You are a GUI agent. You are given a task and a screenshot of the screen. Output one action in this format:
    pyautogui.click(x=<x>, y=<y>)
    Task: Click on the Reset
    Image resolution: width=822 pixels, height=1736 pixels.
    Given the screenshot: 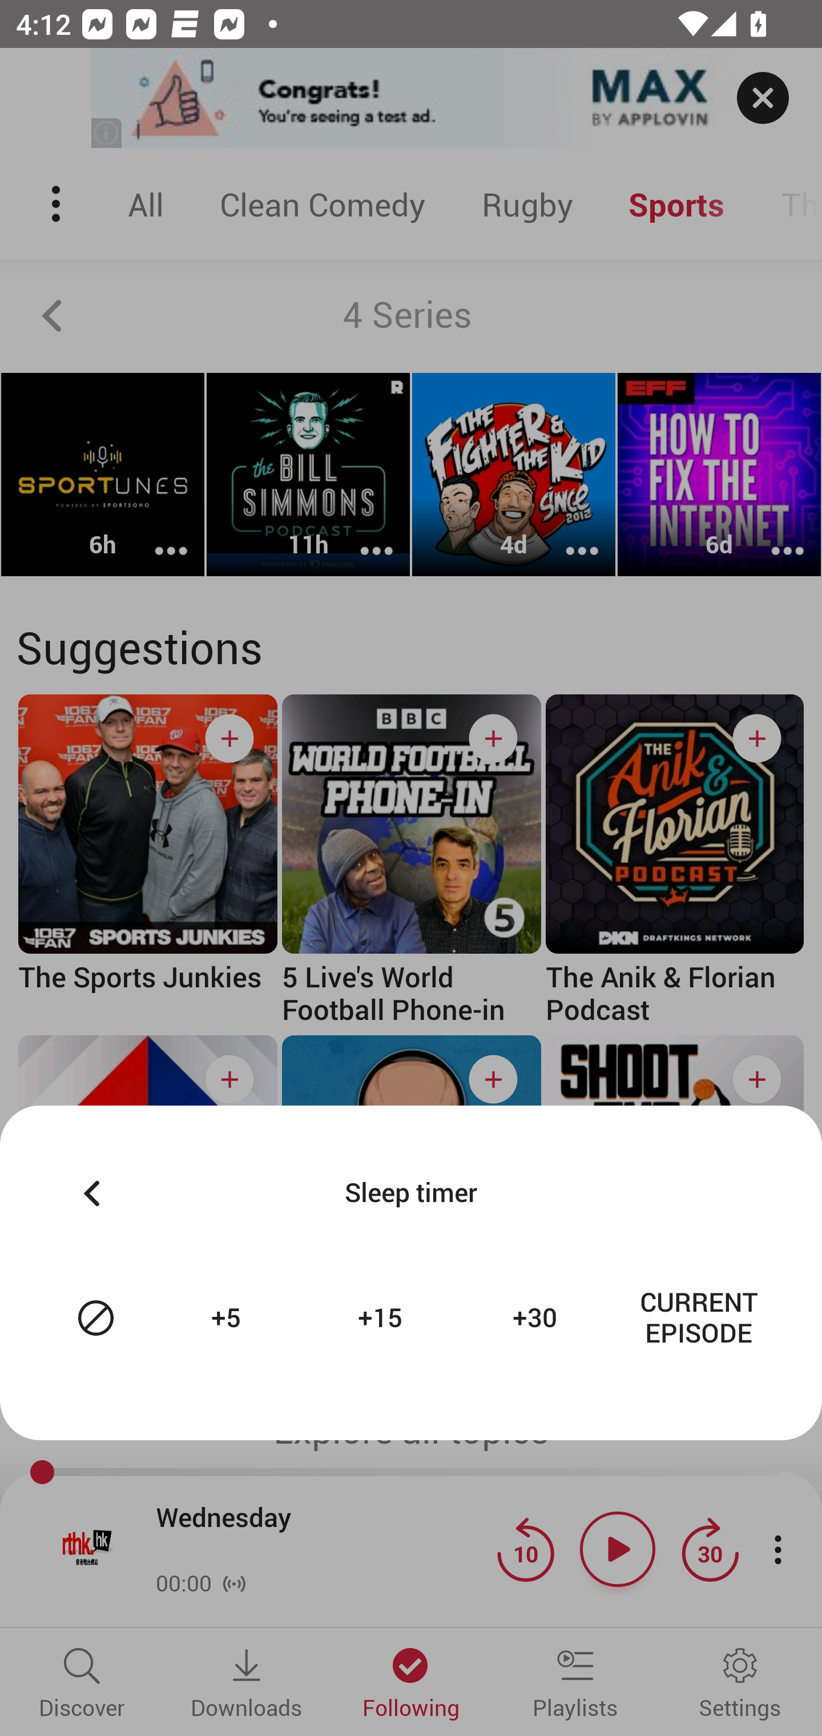 What is the action you would take?
    pyautogui.click(x=96, y=1318)
    